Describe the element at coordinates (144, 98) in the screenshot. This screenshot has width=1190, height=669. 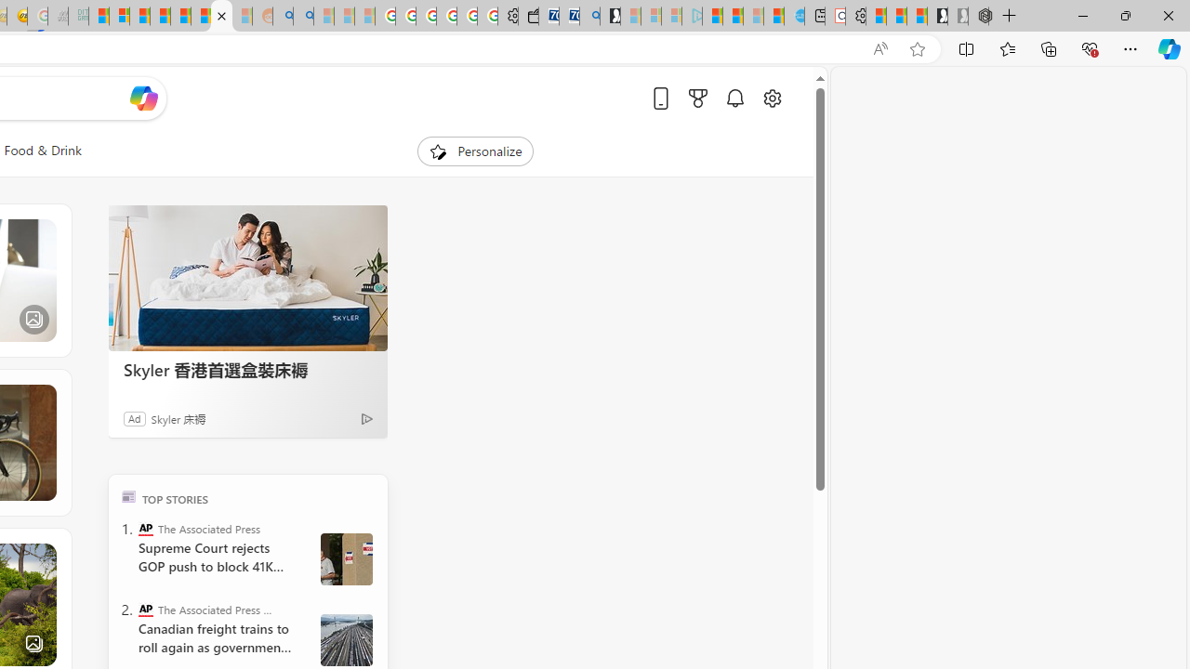
I see `Open Copilot` at that location.